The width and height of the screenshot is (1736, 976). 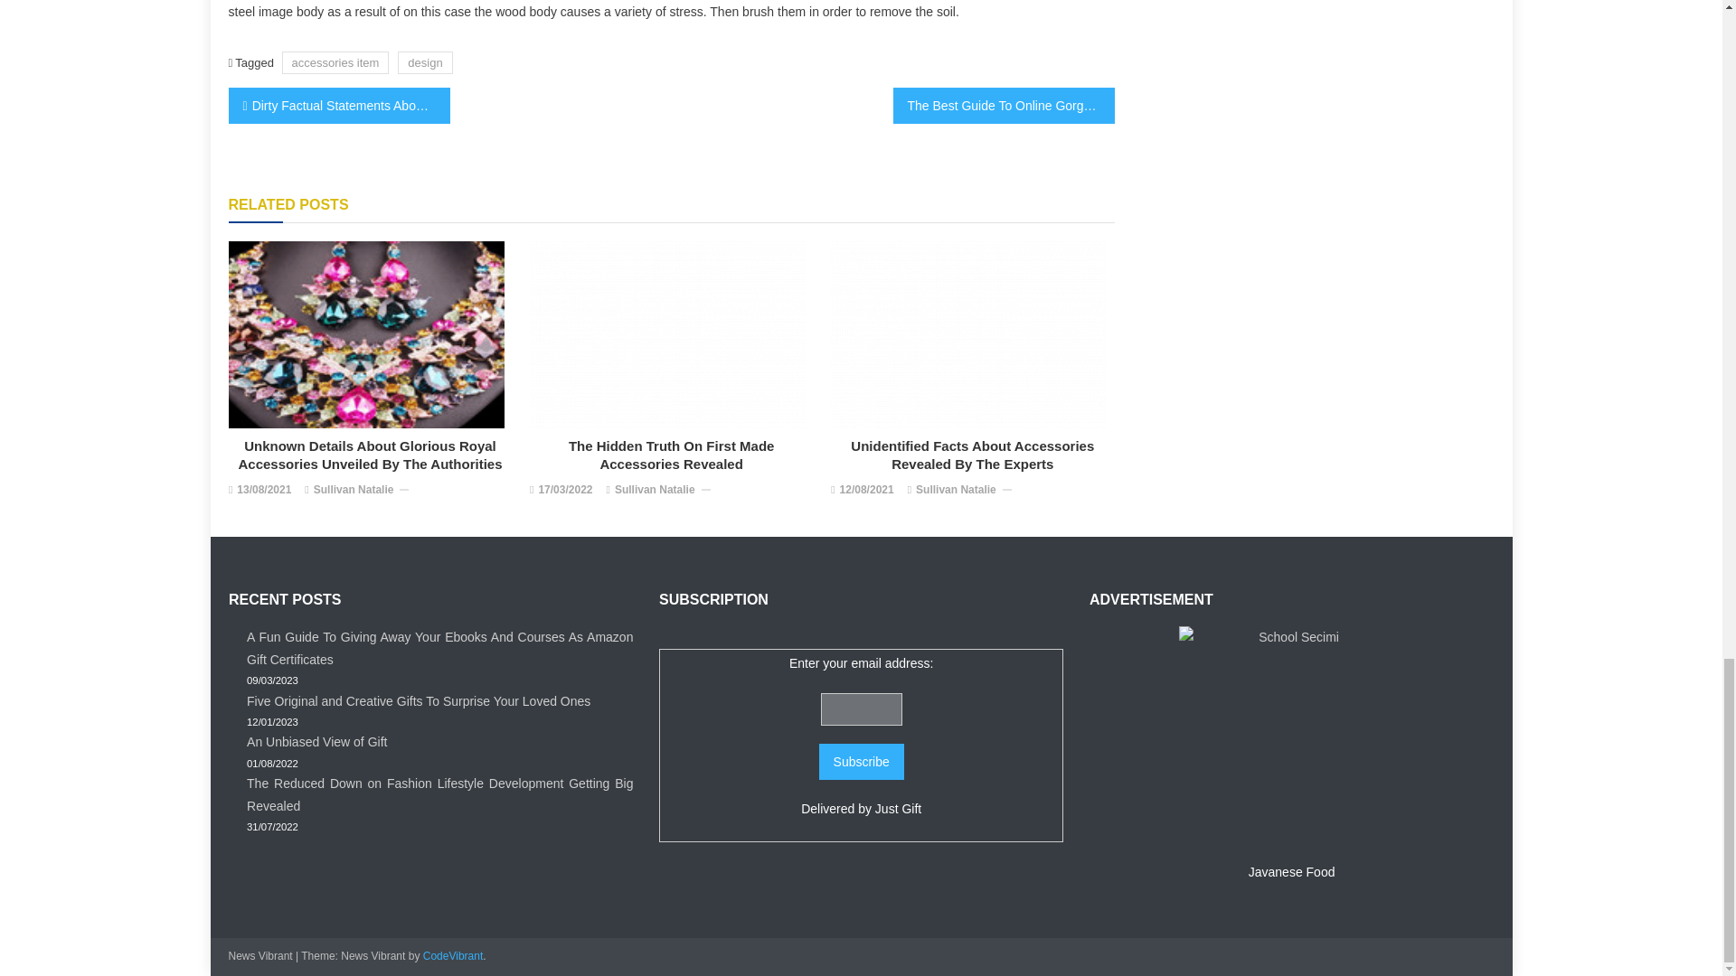 What do you see at coordinates (1004, 106) in the screenshot?
I see `The Best Guide To Online Gorgeous Gift Box Store` at bounding box center [1004, 106].